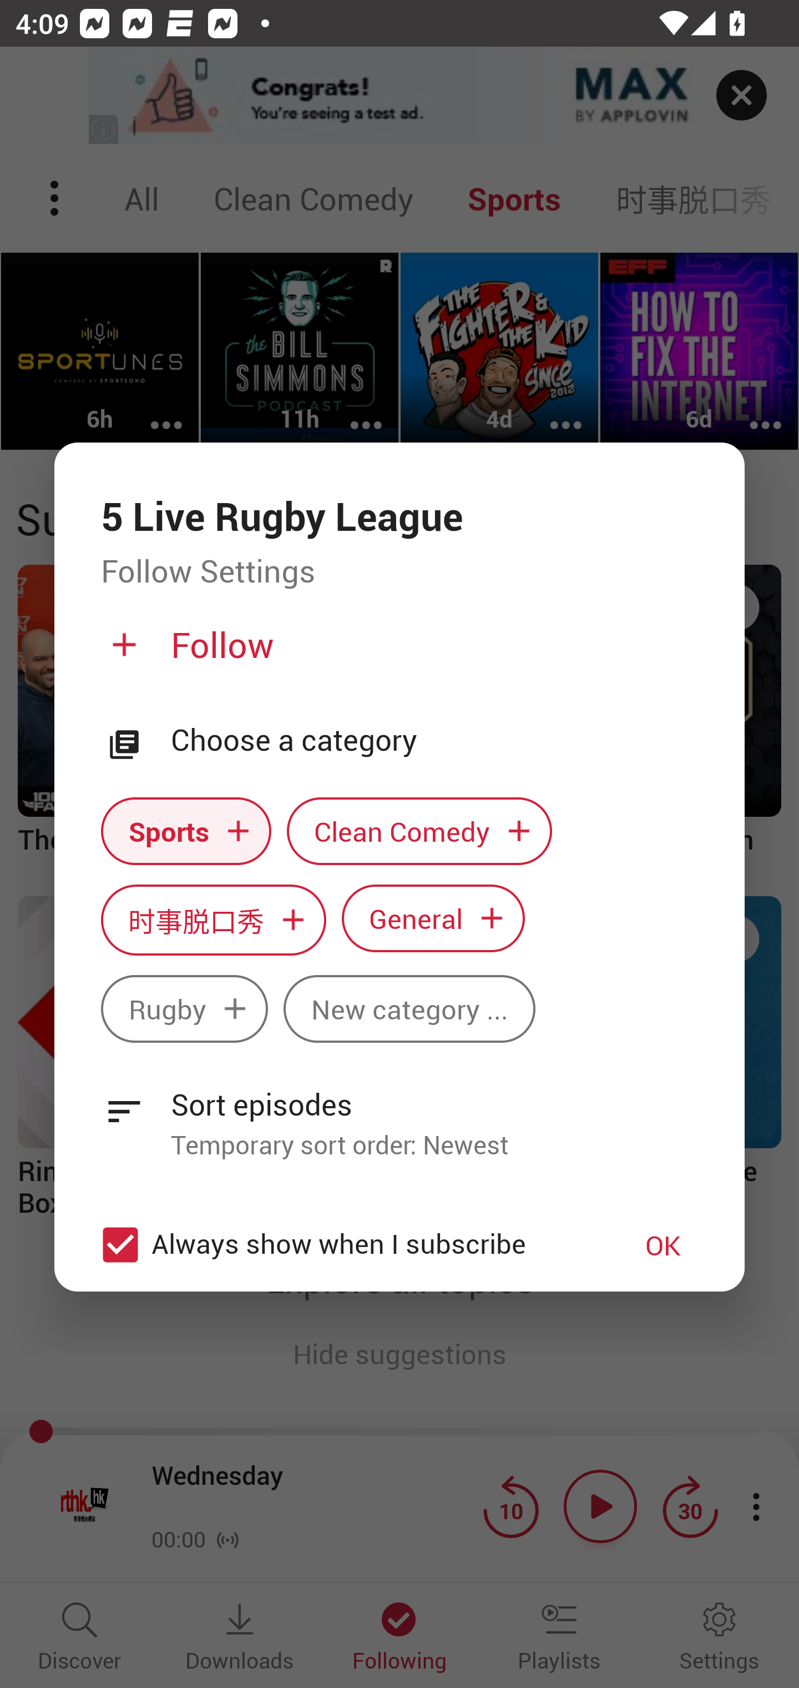  I want to click on Sort episodes Temporary sort order: Newest, so click(399, 1112).